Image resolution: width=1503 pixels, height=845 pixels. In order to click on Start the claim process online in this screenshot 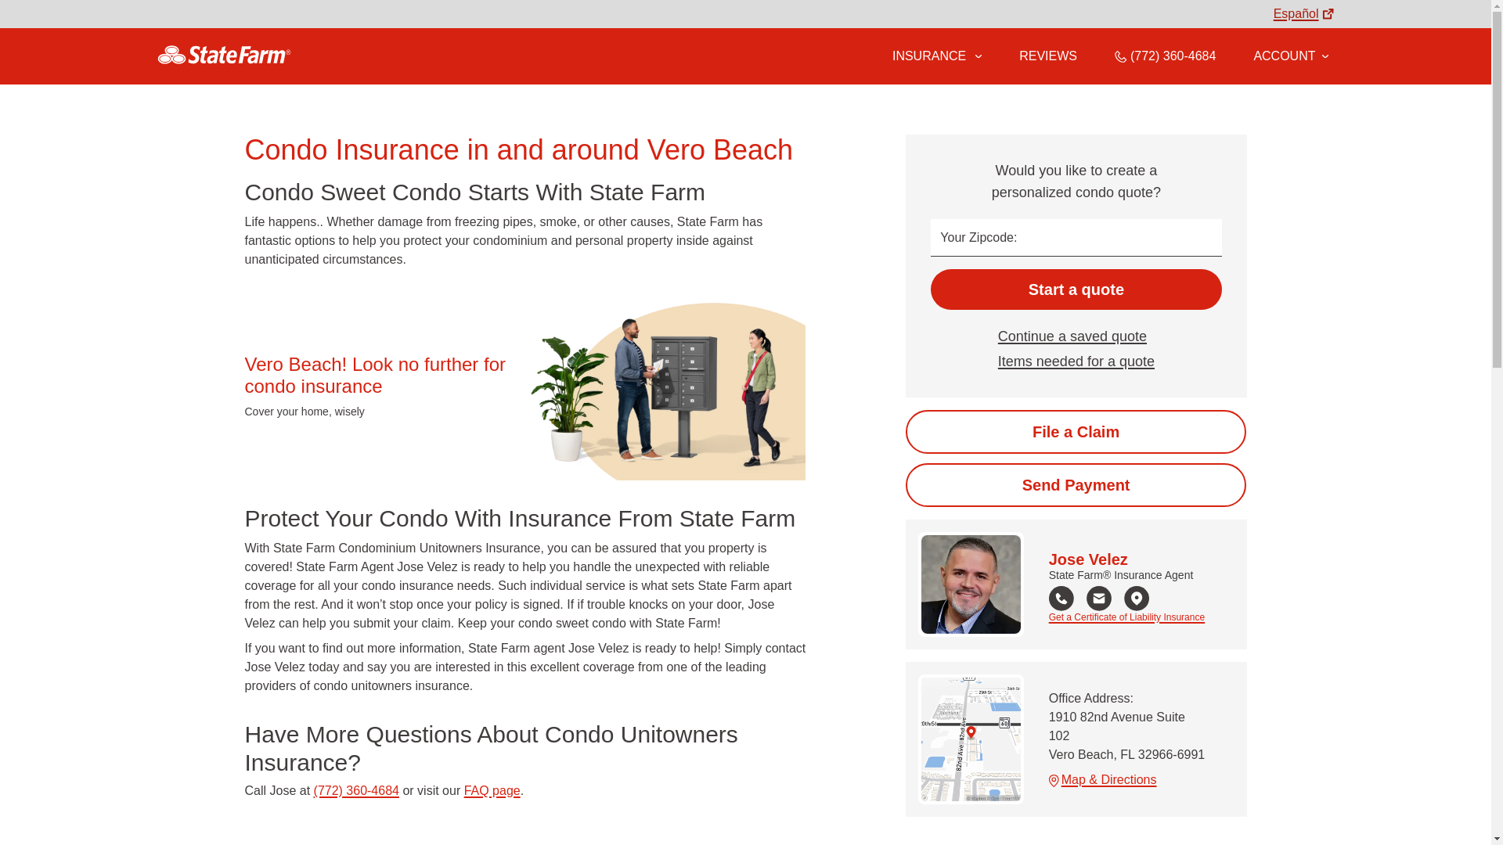, I will do `click(1076, 431)`.